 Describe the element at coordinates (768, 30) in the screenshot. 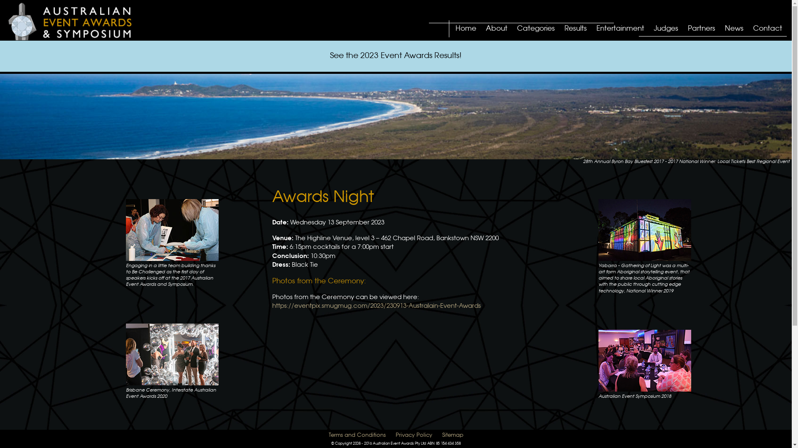

I see `Contact` at that location.